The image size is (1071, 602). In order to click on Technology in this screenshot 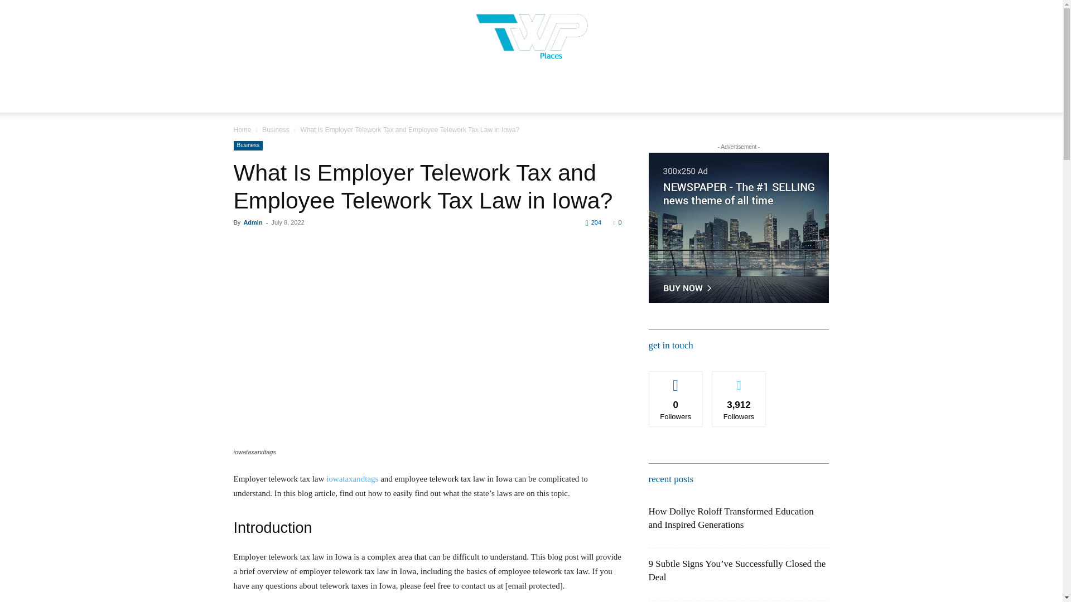, I will do `click(600, 82)`.